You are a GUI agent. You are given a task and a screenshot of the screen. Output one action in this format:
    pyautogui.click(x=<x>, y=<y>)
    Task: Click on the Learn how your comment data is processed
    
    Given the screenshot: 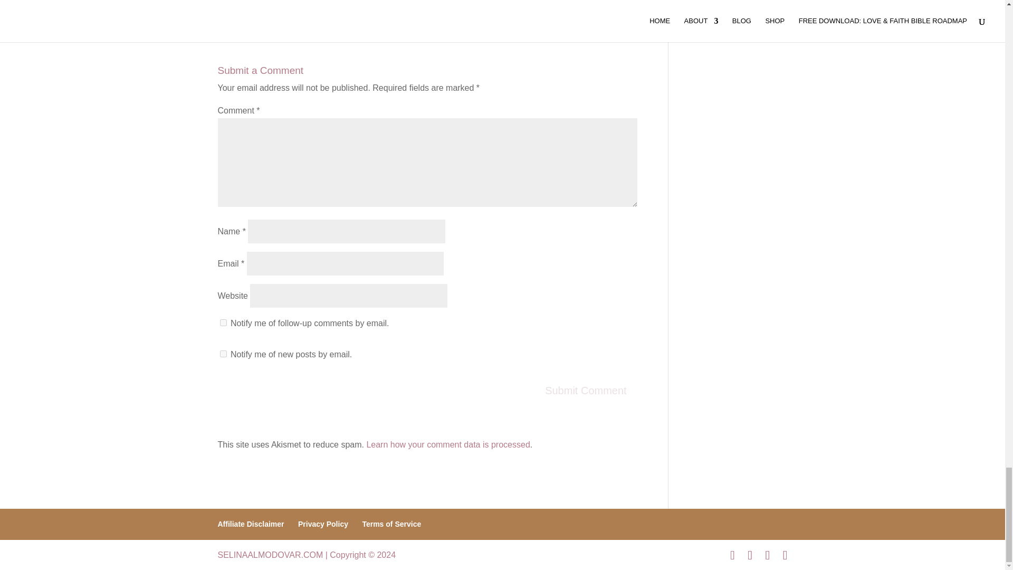 What is the action you would take?
    pyautogui.click(x=447, y=444)
    